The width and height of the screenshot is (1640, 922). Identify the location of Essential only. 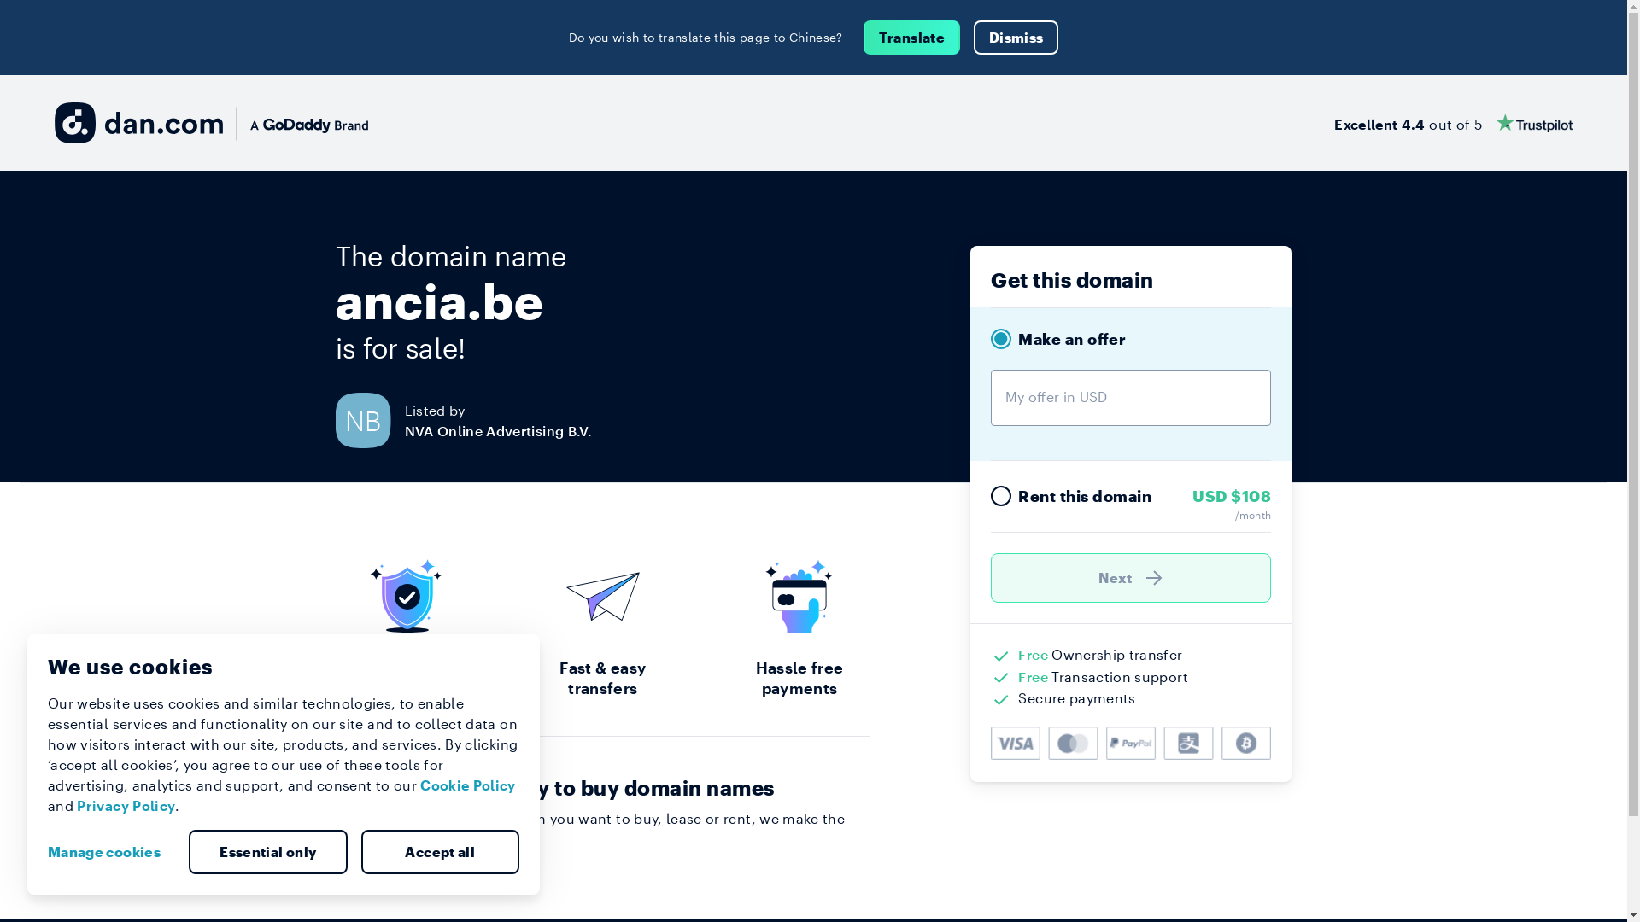
(268, 852).